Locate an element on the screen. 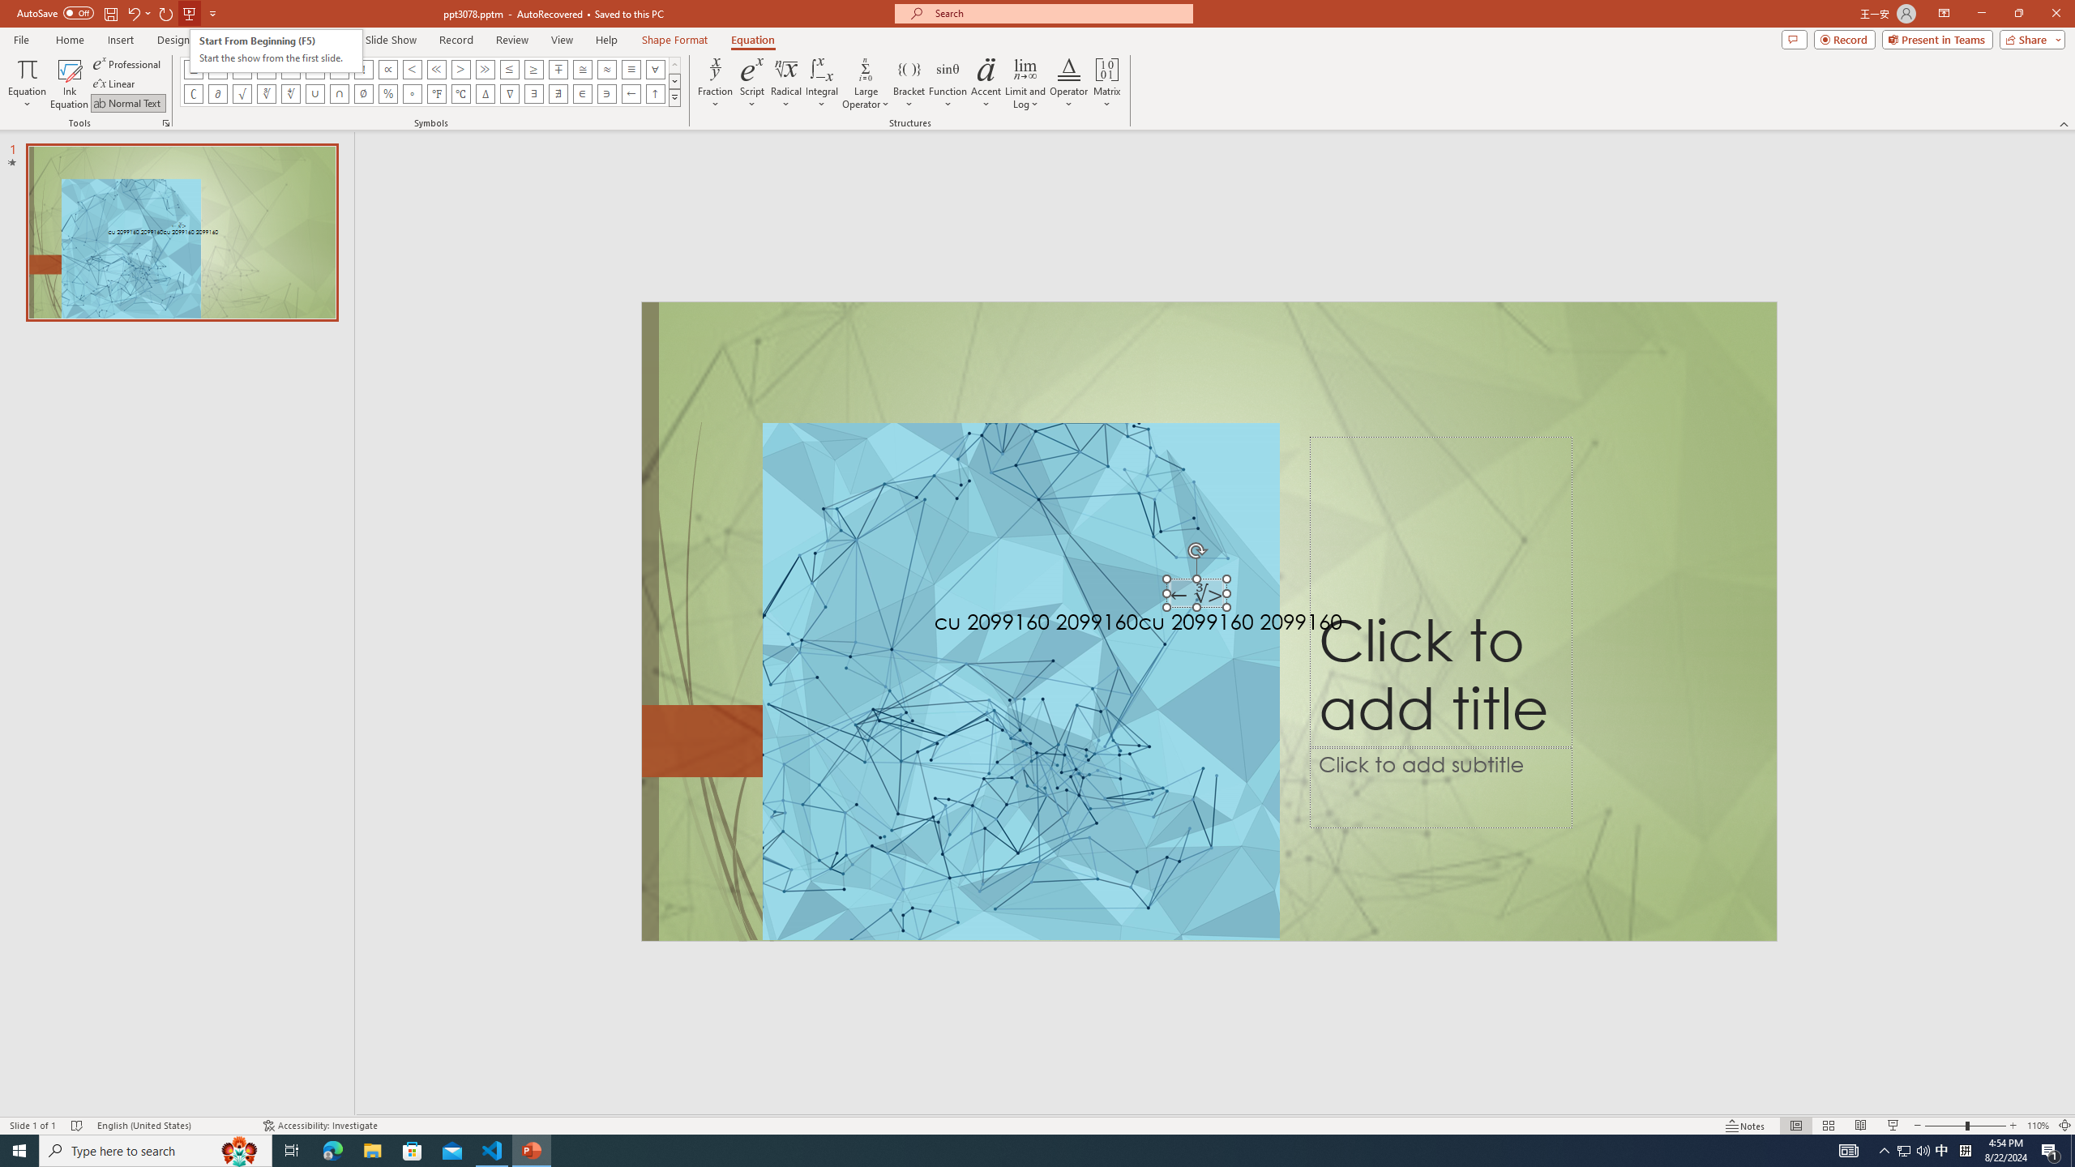 Image resolution: width=2075 pixels, height=1167 pixels. Equation Symbol Not Equal To is located at coordinates (266, 69).